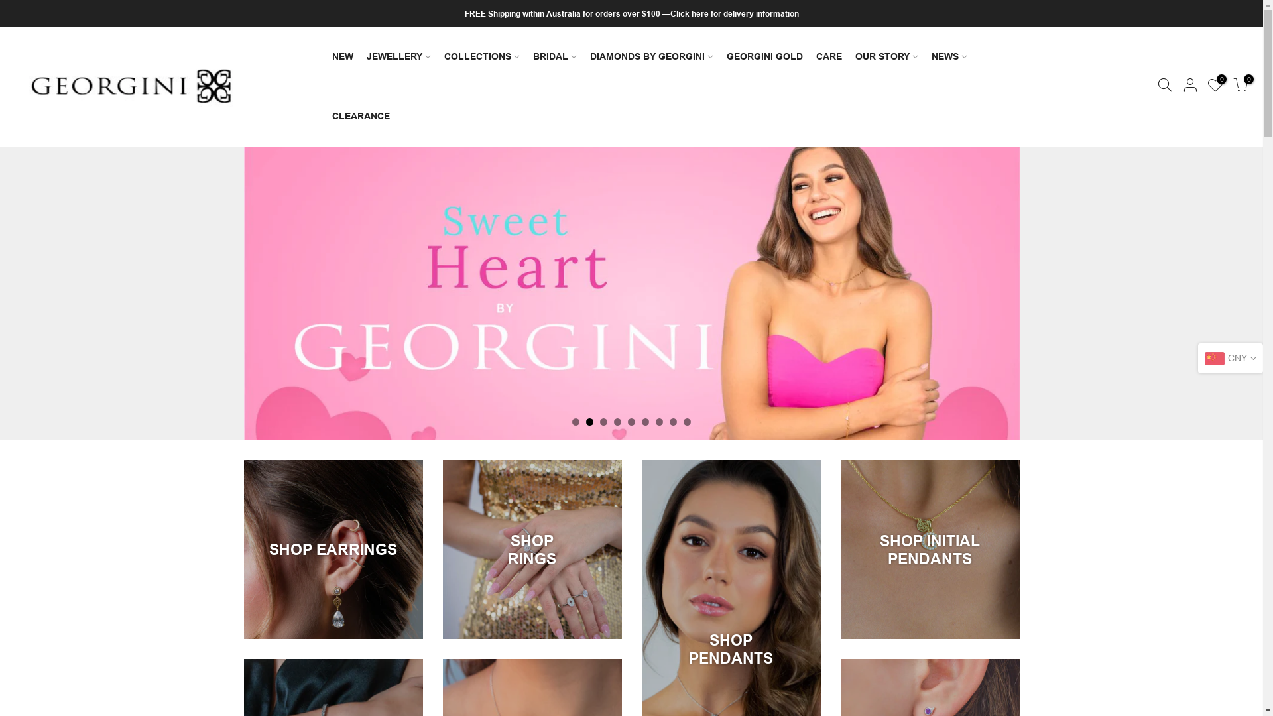  I want to click on NEWS, so click(949, 57).